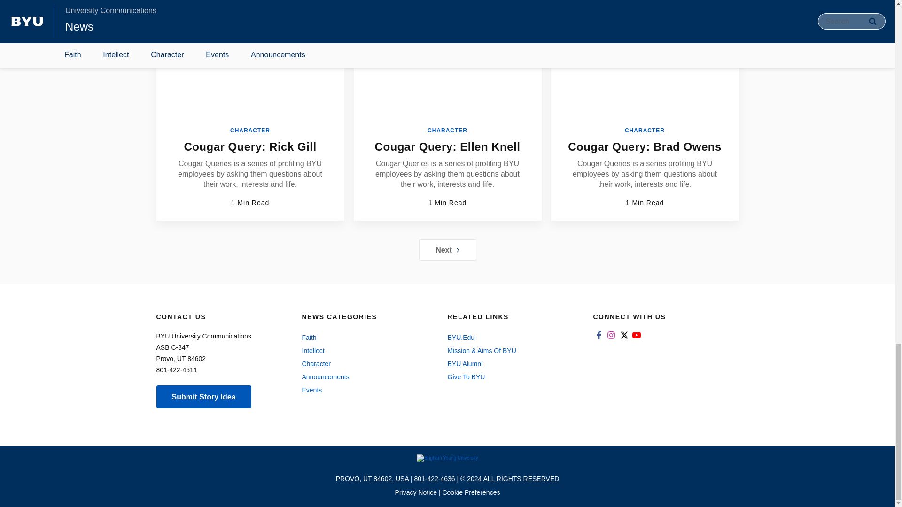  What do you see at coordinates (636, 335) in the screenshot?
I see `Link to youtube` at bounding box center [636, 335].